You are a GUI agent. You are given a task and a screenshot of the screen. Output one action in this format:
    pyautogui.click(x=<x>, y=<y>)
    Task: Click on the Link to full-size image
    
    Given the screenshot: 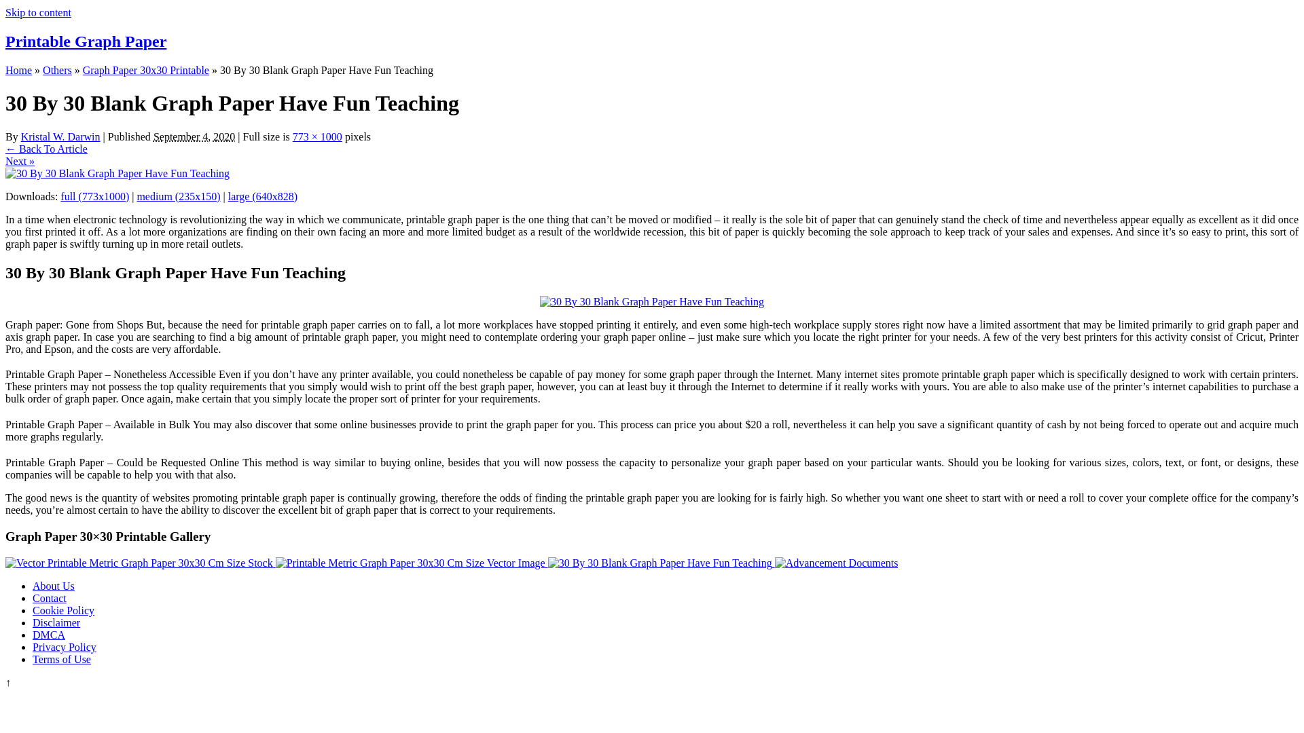 What is the action you would take?
    pyautogui.click(x=316, y=136)
    